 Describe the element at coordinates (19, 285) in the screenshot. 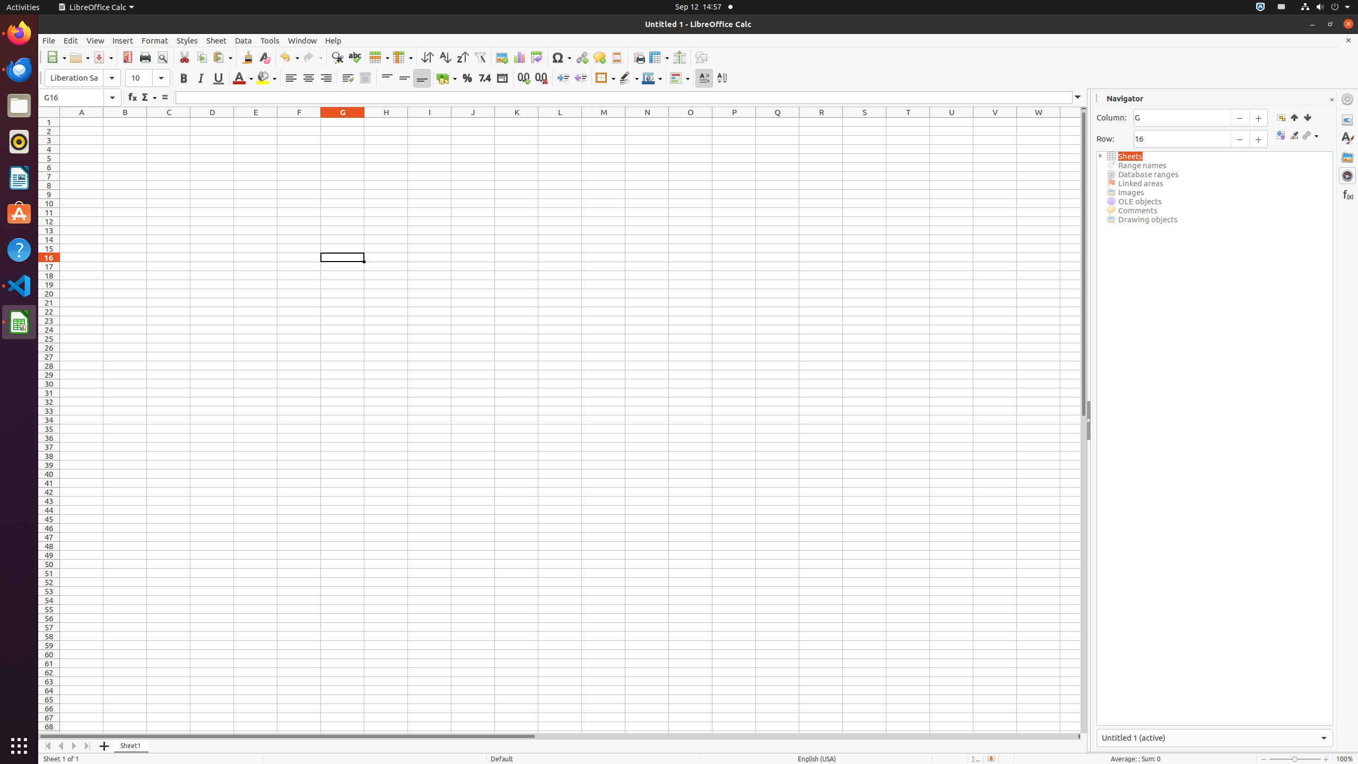

I see `Visual Studio Code` at that location.